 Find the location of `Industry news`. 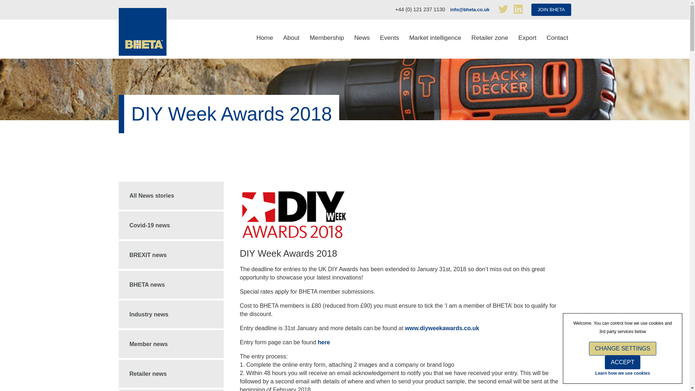

Industry news is located at coordinates (171, 314).